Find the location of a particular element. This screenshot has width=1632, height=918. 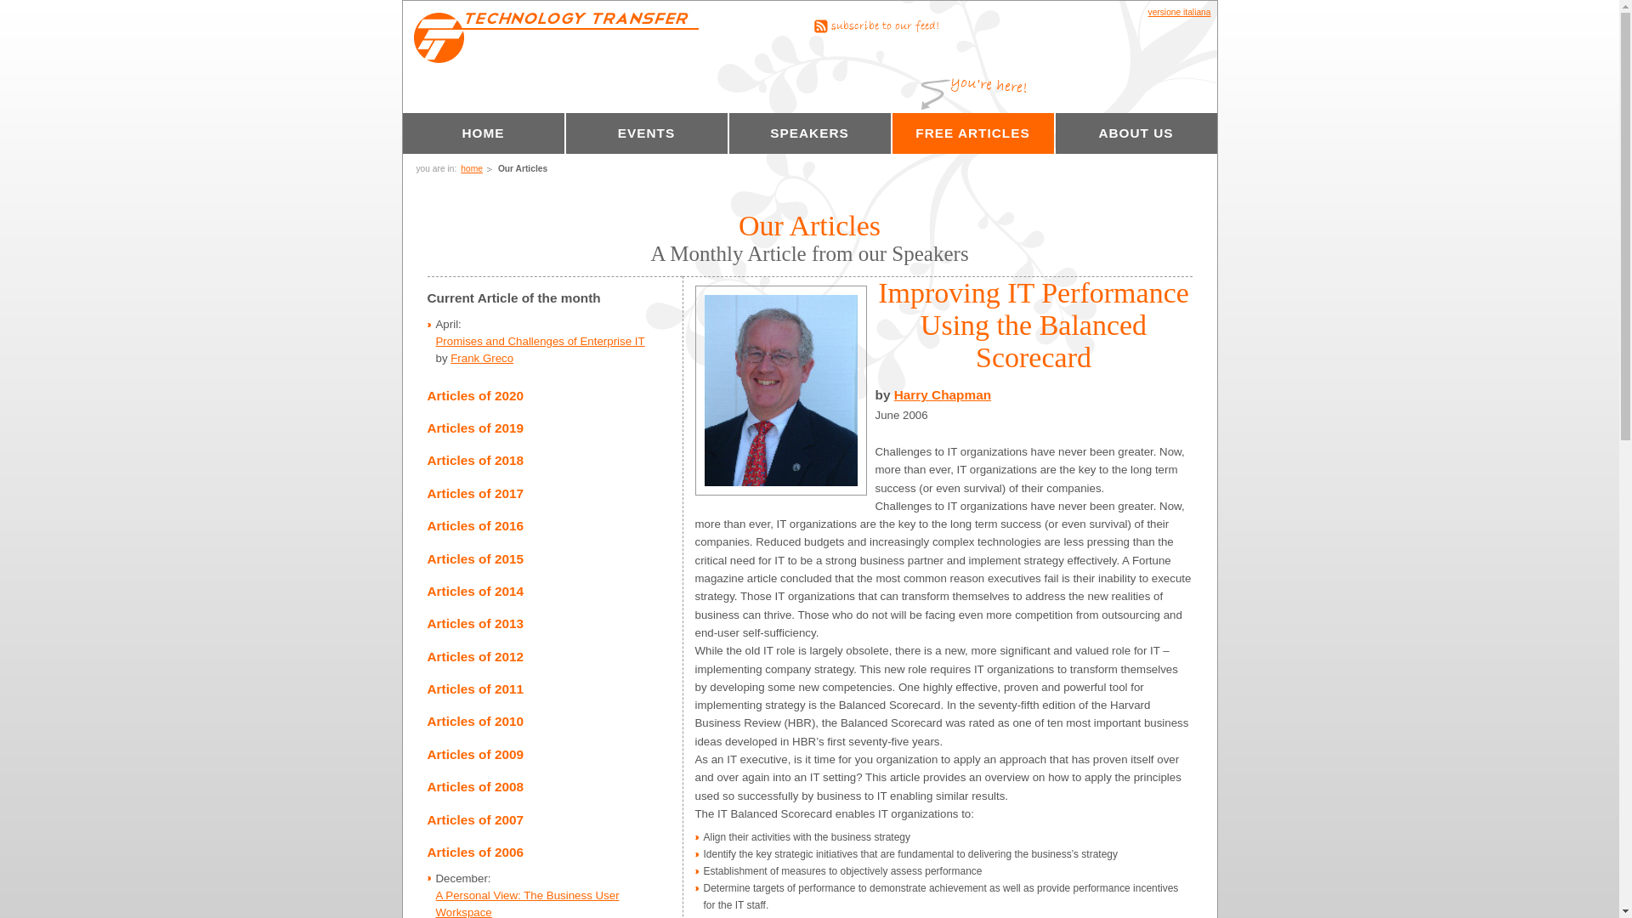

SPEAKERS is located at coordinates (810, 133).